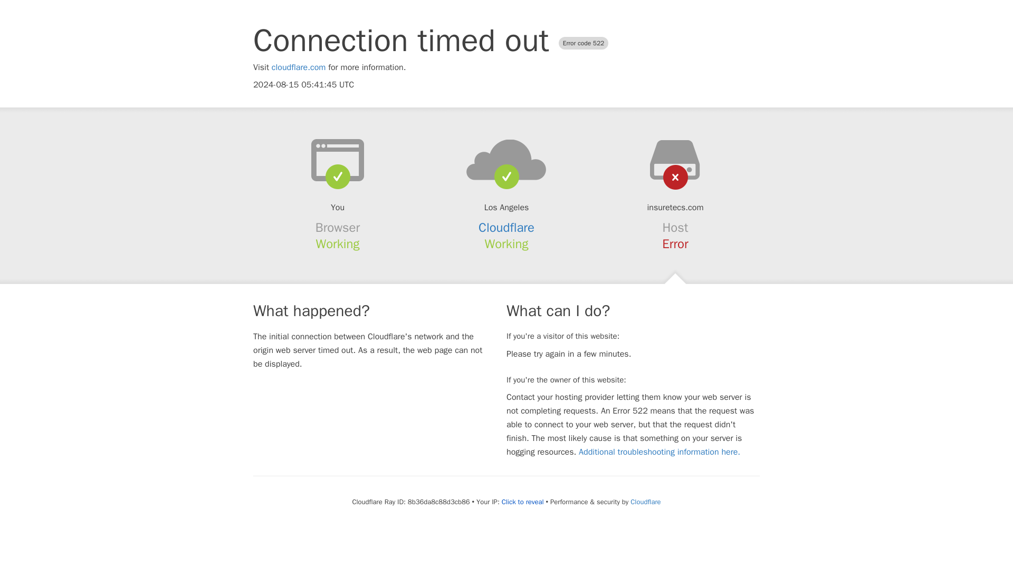 The width and height of the screenshot is (1013, 569). Describe the element at coordinates (506, 228) in the screenshot. I see `Cloudflare` at that location.